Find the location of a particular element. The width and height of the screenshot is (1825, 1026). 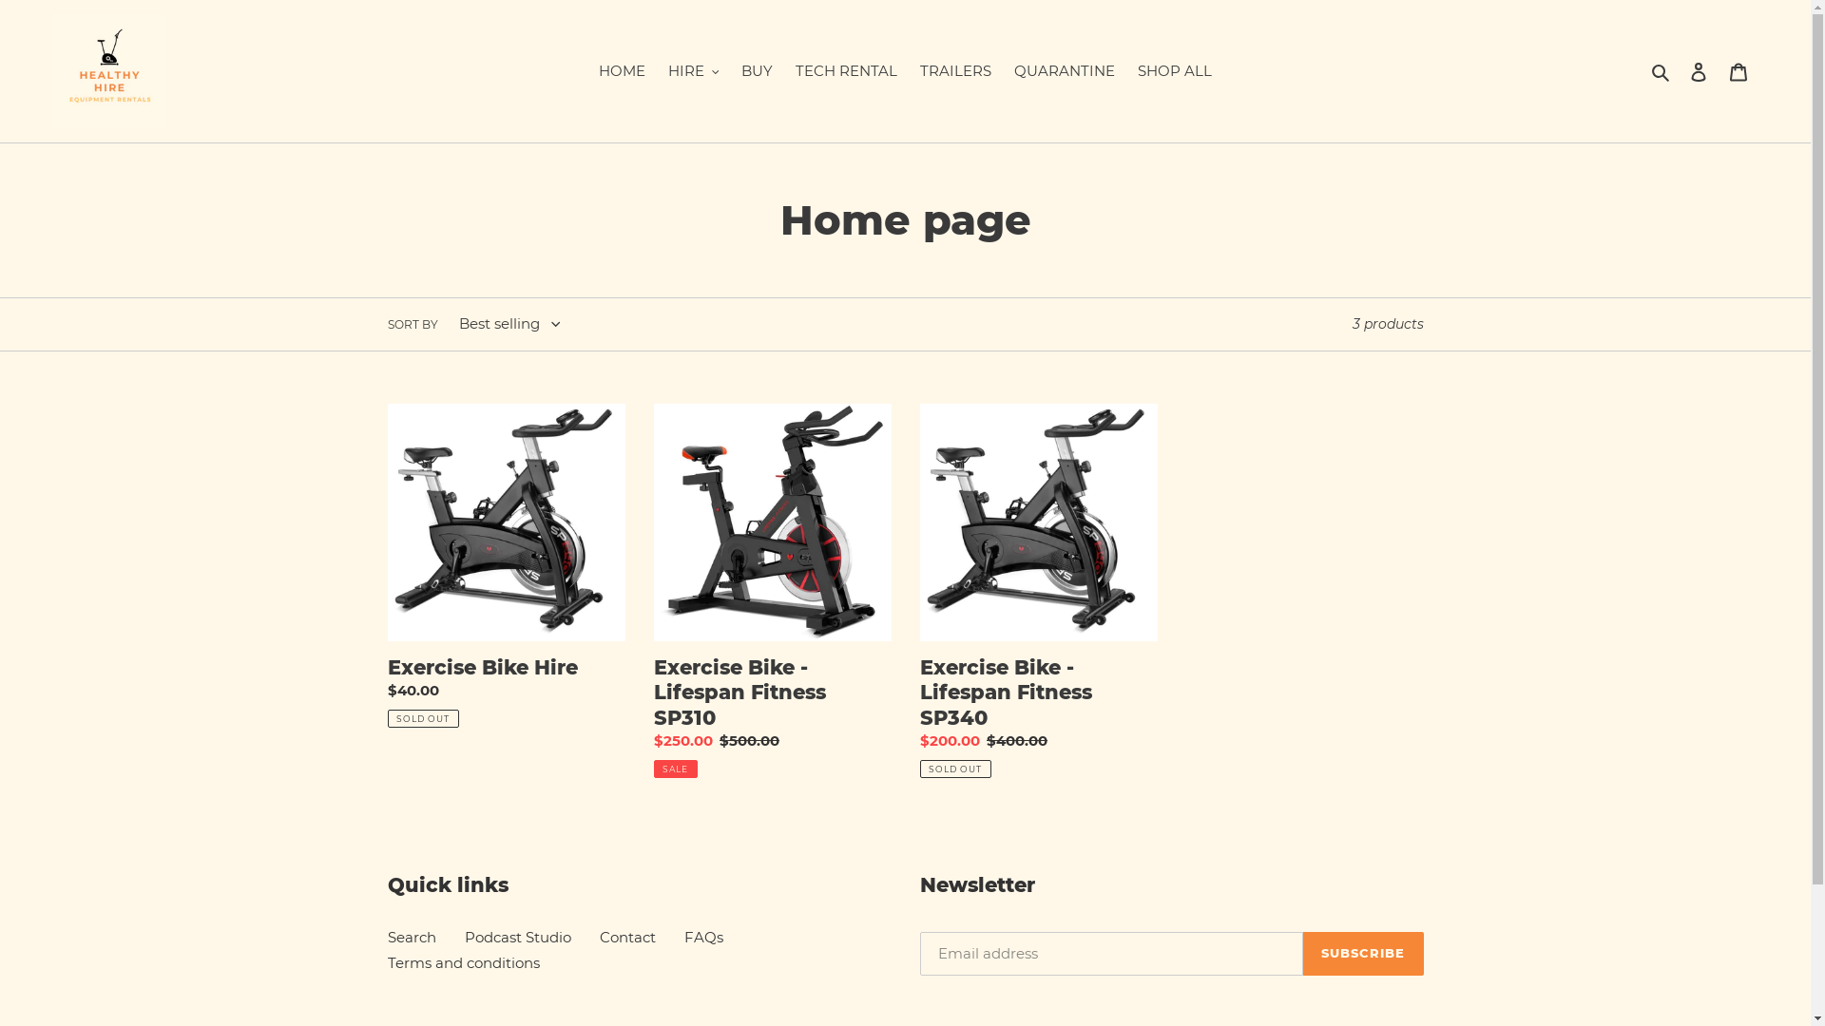

Log in is located at coordinates (1699, 72).